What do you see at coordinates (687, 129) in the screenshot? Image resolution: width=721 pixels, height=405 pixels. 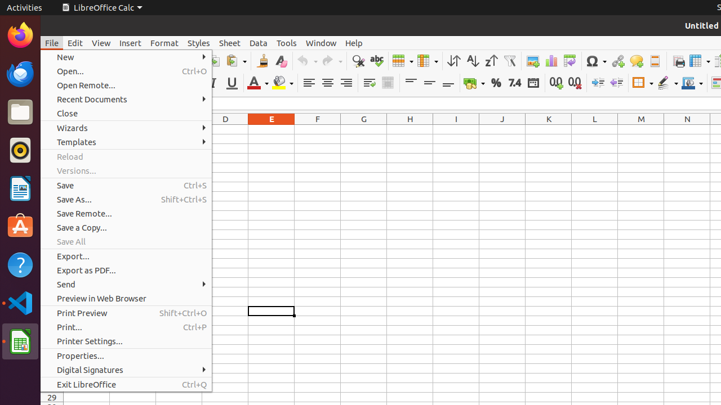 I see `N1` at bounding box center [687, 129].